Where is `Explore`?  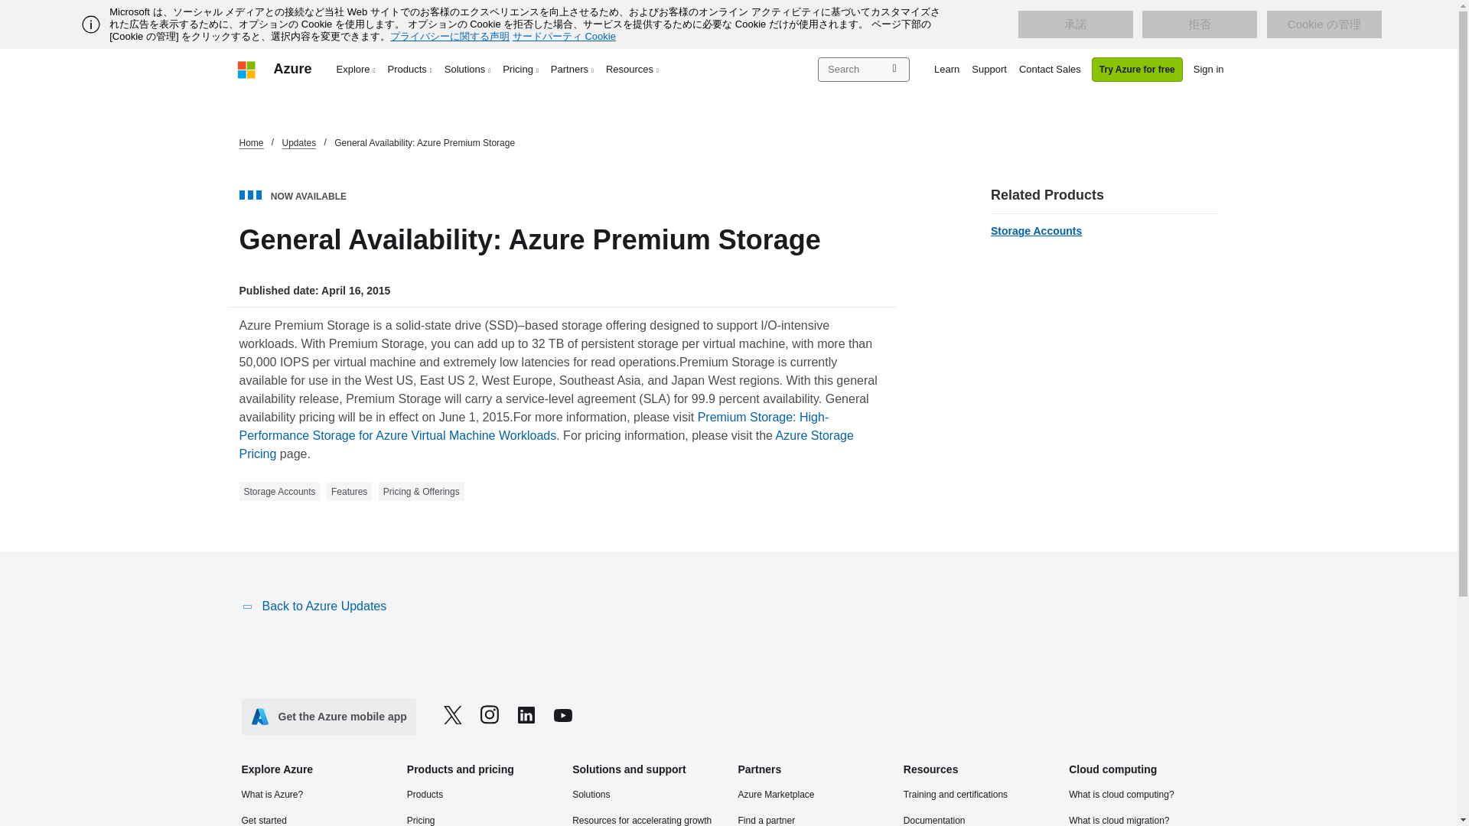 Explore is located at coordinates (357, 69).